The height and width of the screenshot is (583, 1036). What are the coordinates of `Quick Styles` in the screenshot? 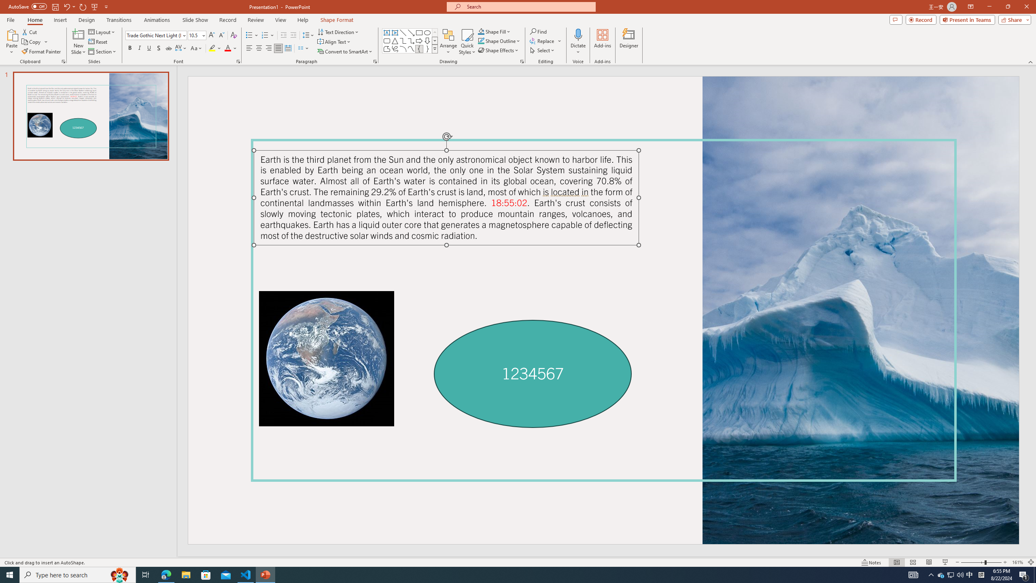 It's located at (467, 42).